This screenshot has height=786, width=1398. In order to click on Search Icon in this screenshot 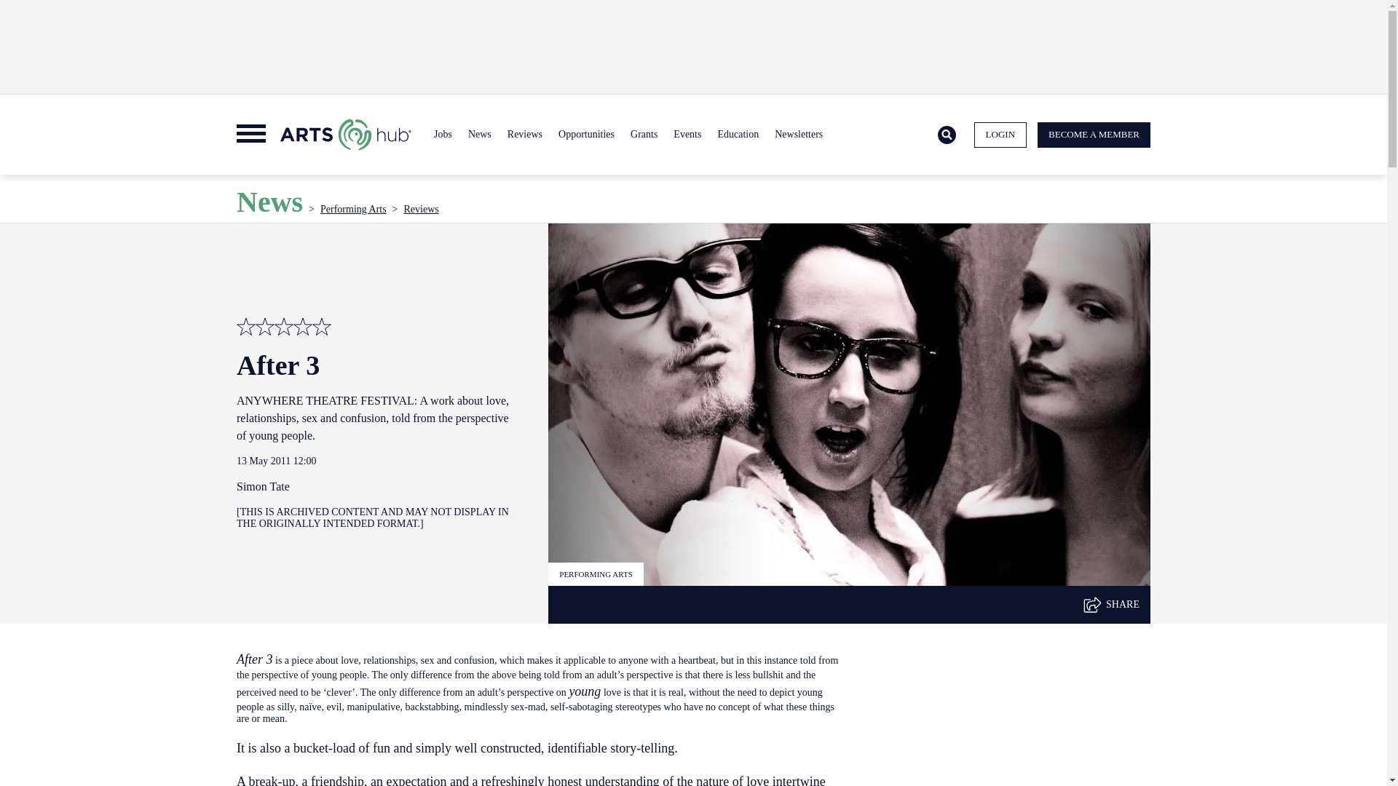, I will do `click(947, 135)`.